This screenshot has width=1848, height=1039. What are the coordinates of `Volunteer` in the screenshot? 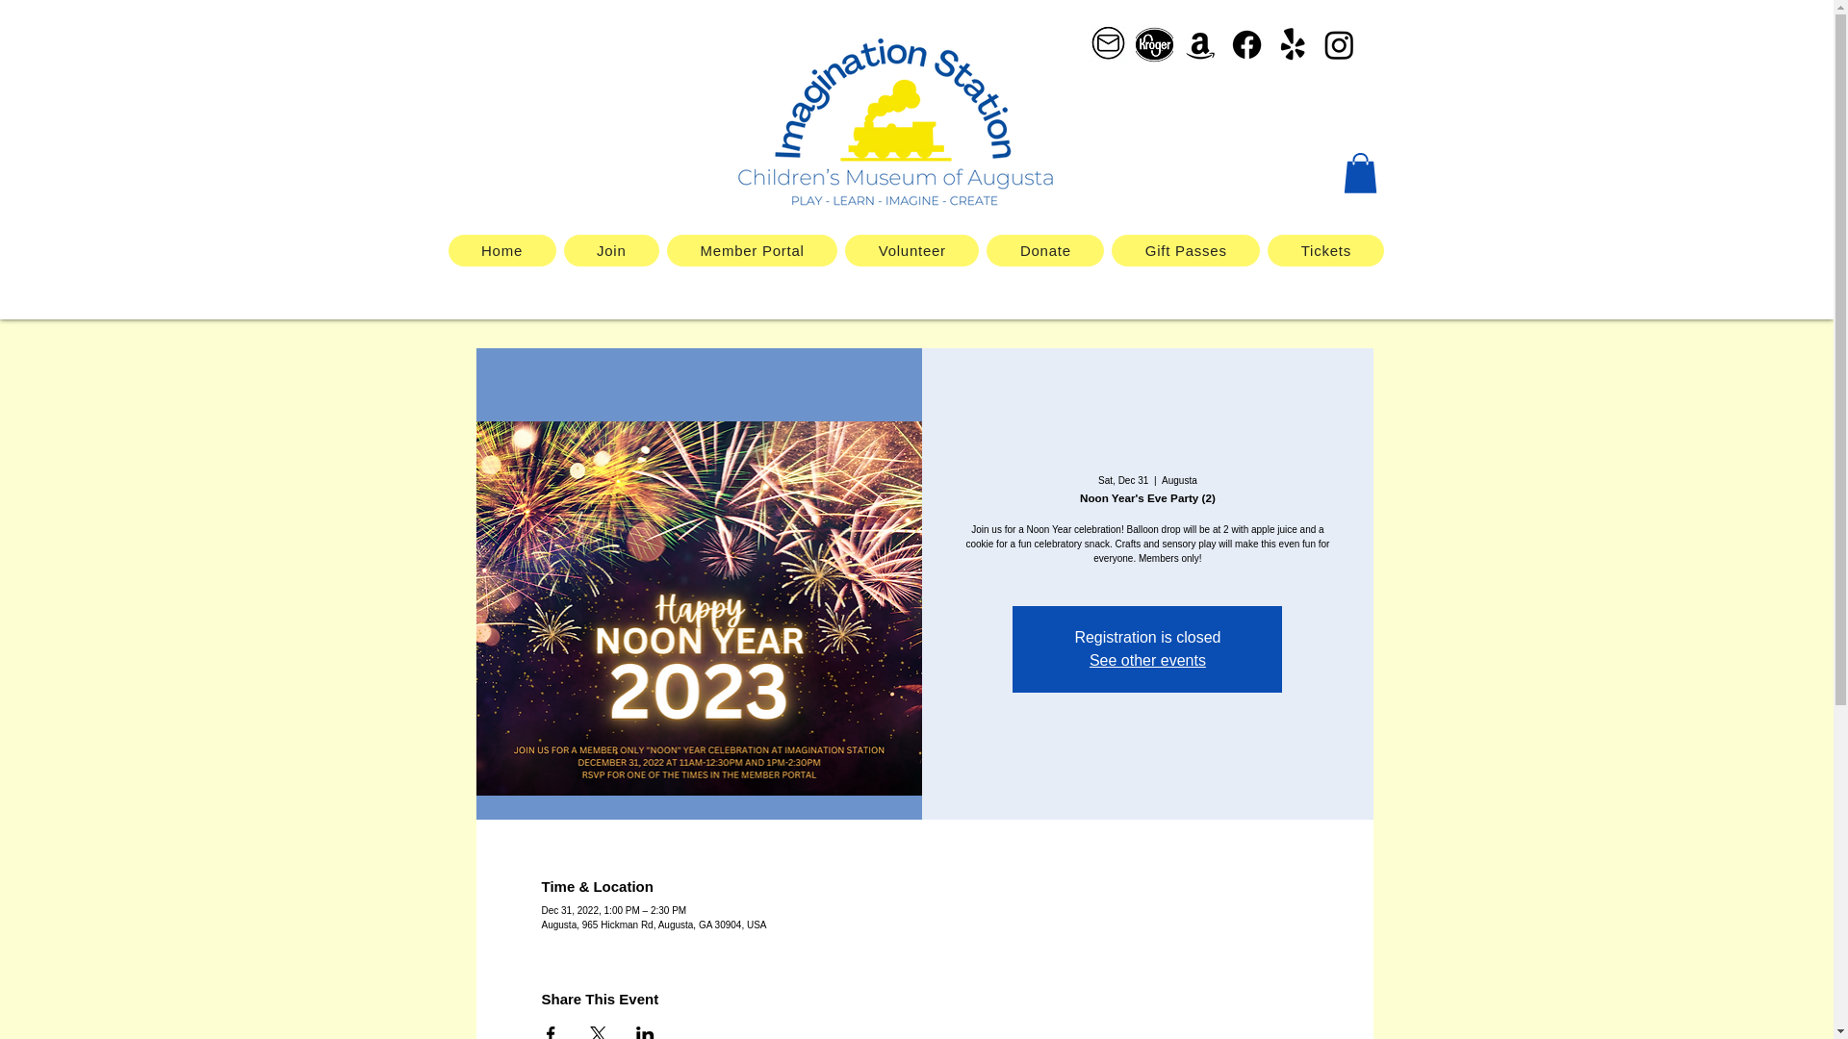 It's located at (911, 250).